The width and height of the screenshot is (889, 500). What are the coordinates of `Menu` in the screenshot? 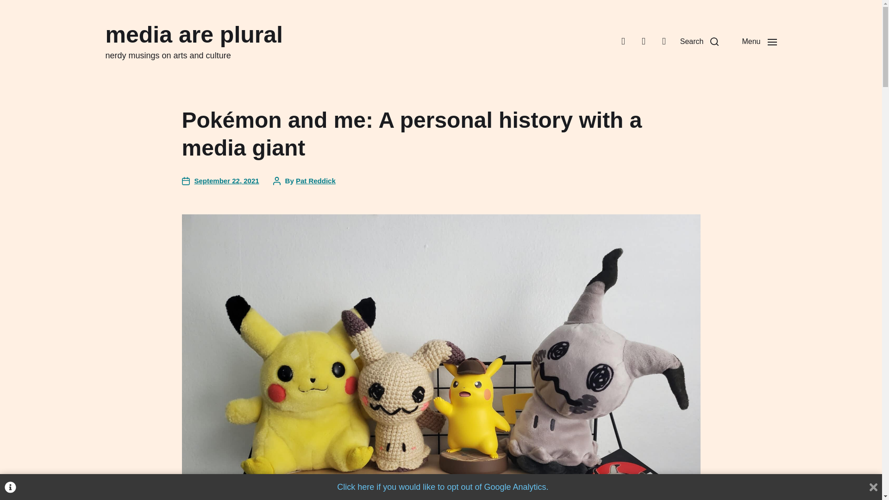 It's located at (758, 42).